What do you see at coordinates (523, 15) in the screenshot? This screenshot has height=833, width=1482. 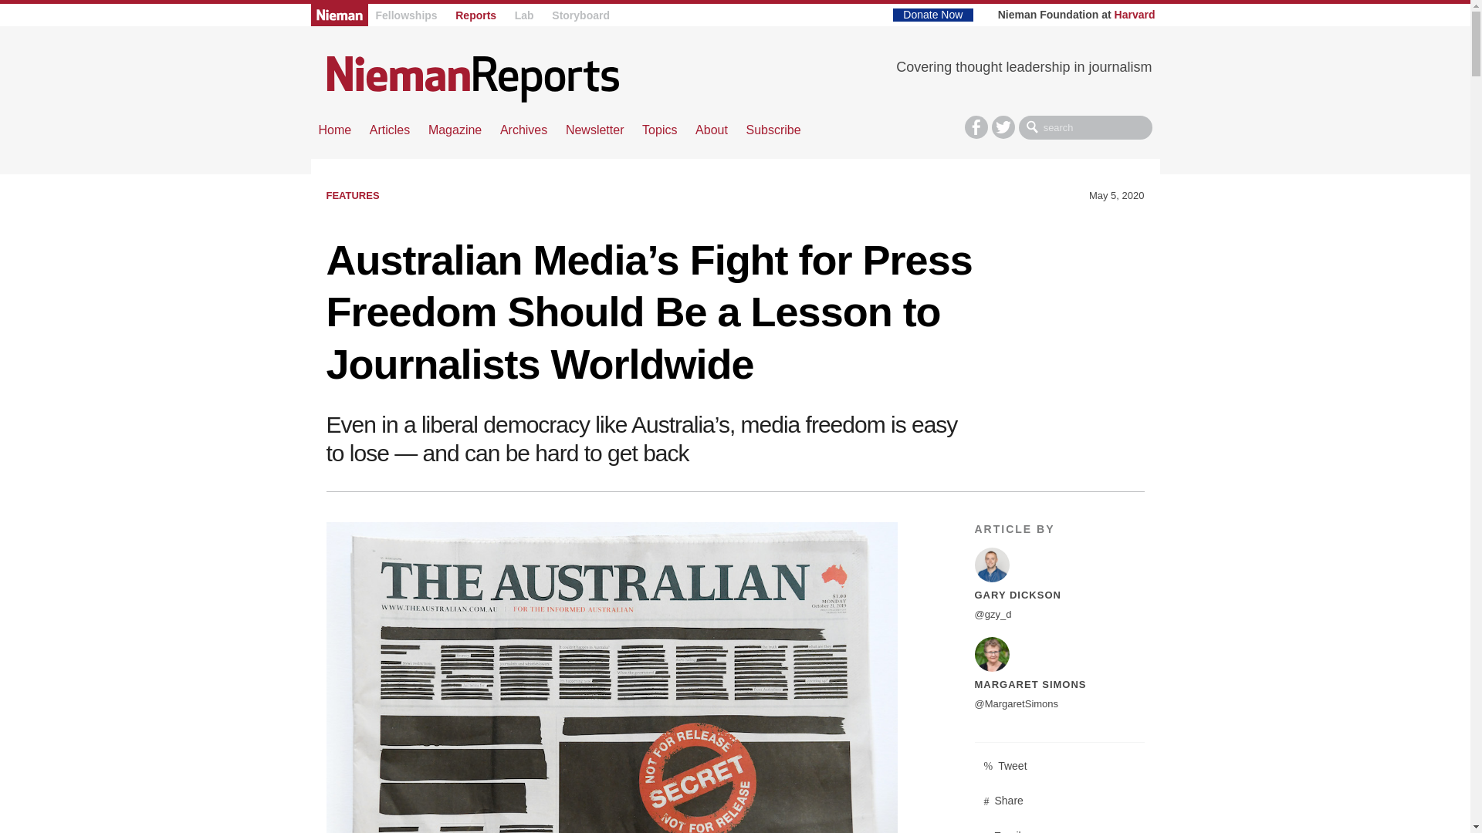 I see `Lab` at bounding box center [523, 15].